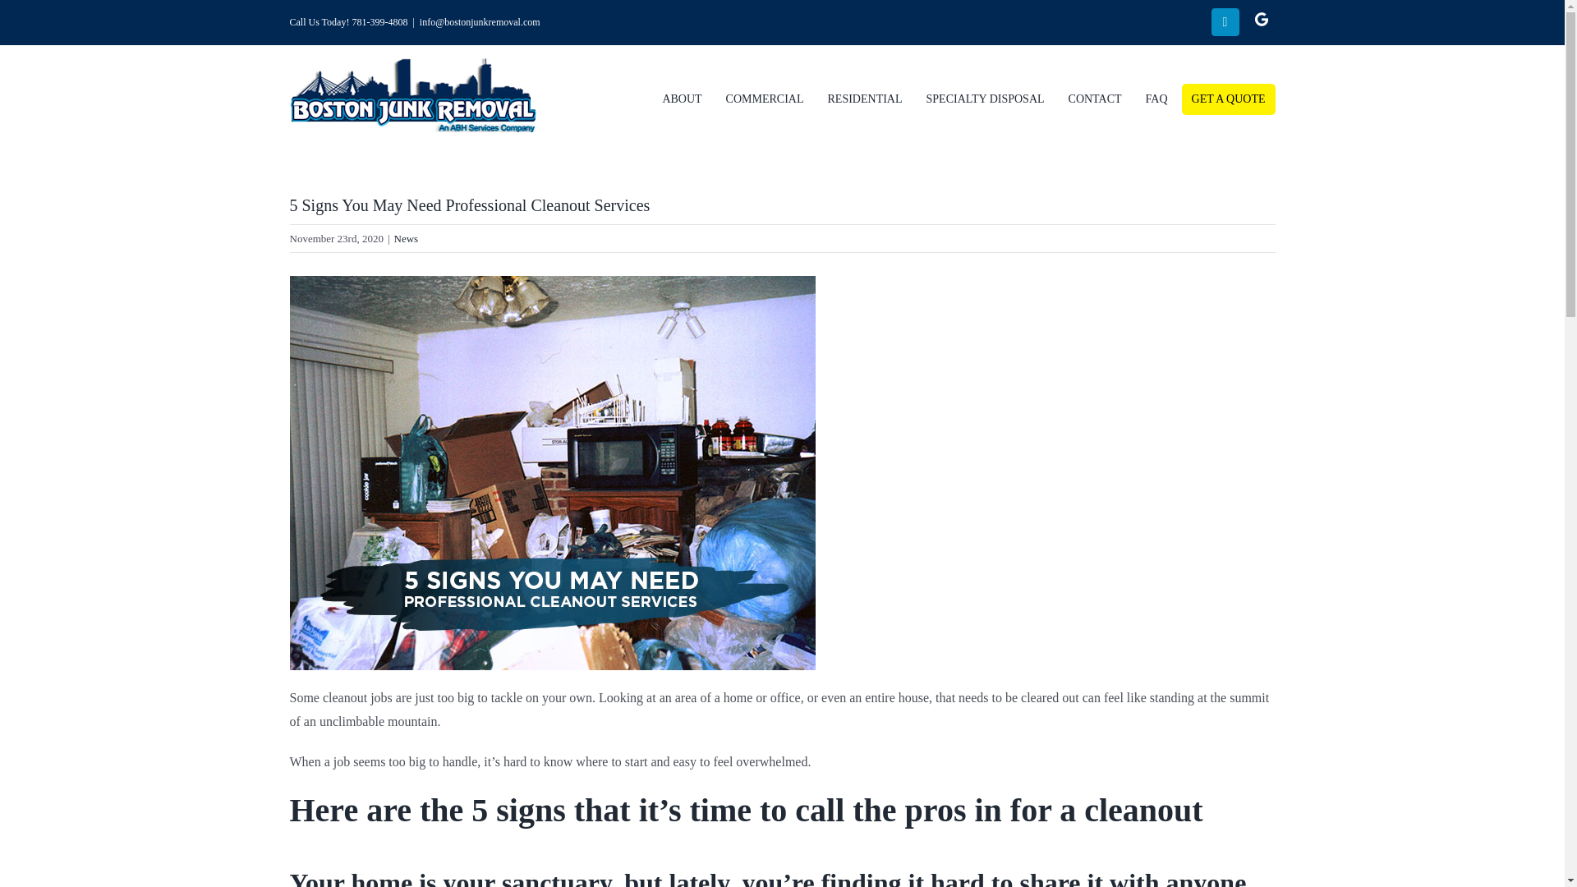 This screenshot has width=1577, height=887. Describe the element at coordinates (1095, 99) in the screenshot. I see `CONTACT` at that location.